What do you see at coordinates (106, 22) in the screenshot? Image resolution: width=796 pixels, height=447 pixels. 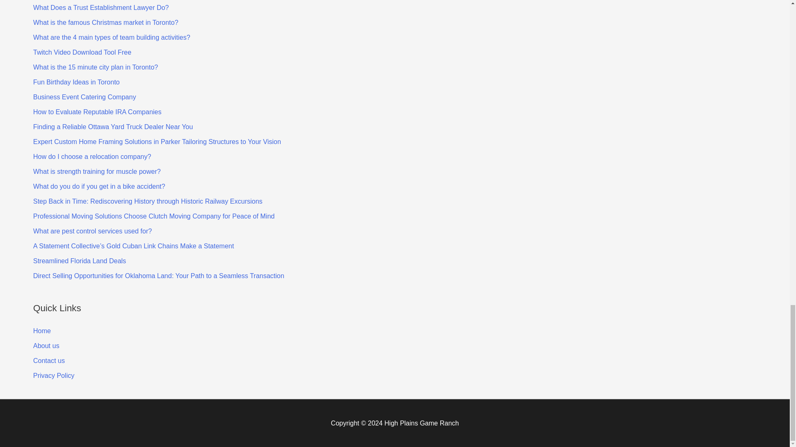 I see `What is the famous Christmas market in Toronto?` at bounding box center [106, 22].